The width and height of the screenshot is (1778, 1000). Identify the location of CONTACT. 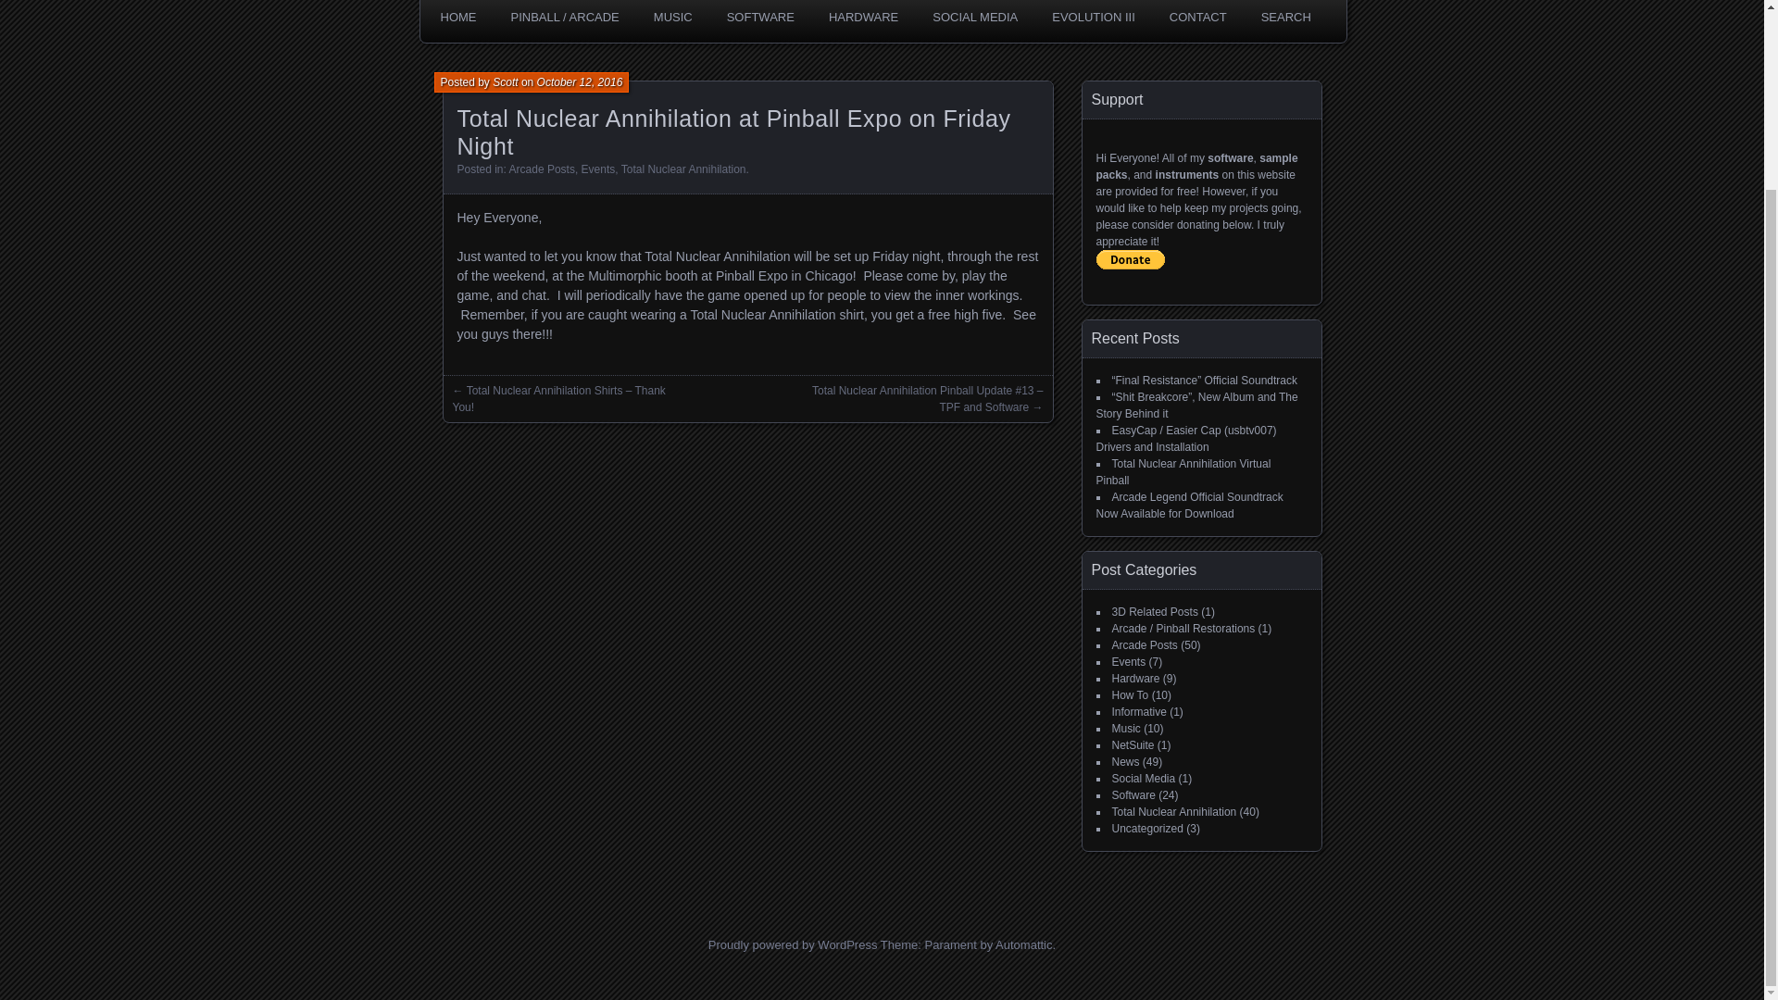
(1198, 18).